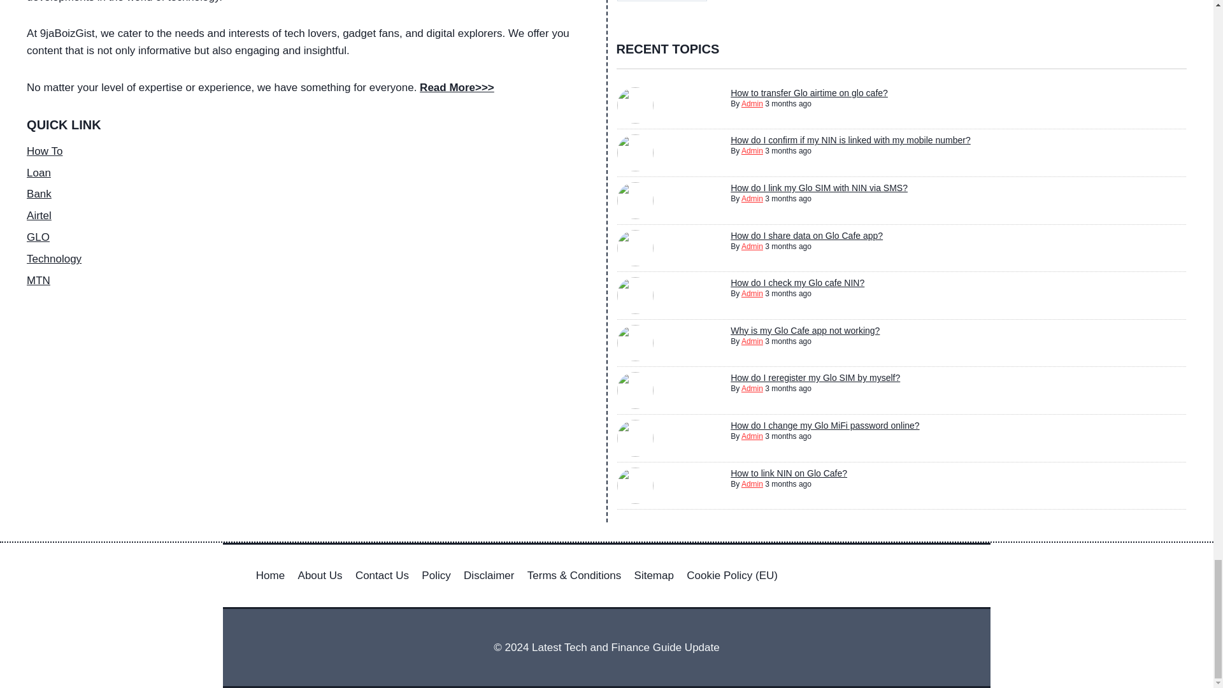  Describe the element at coordinates (752, 293) in the screenshot. I see `Admin` at that location.